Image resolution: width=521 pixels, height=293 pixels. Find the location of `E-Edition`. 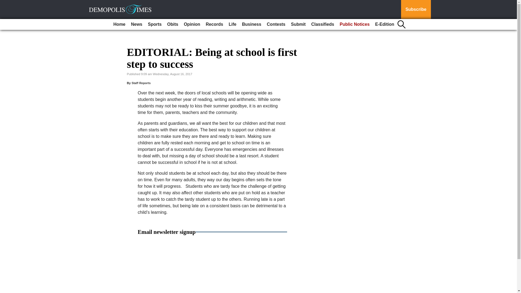

E-Edition is located at coordinates (385, 24).